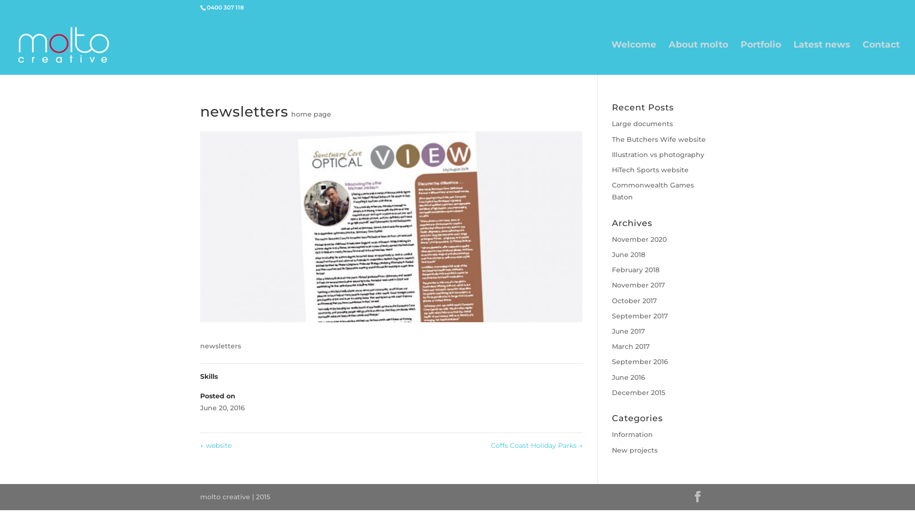  What do you see at coordinates (640, 362) in the screenshot?
I see `September 2016` at bounding box center [640, 362].